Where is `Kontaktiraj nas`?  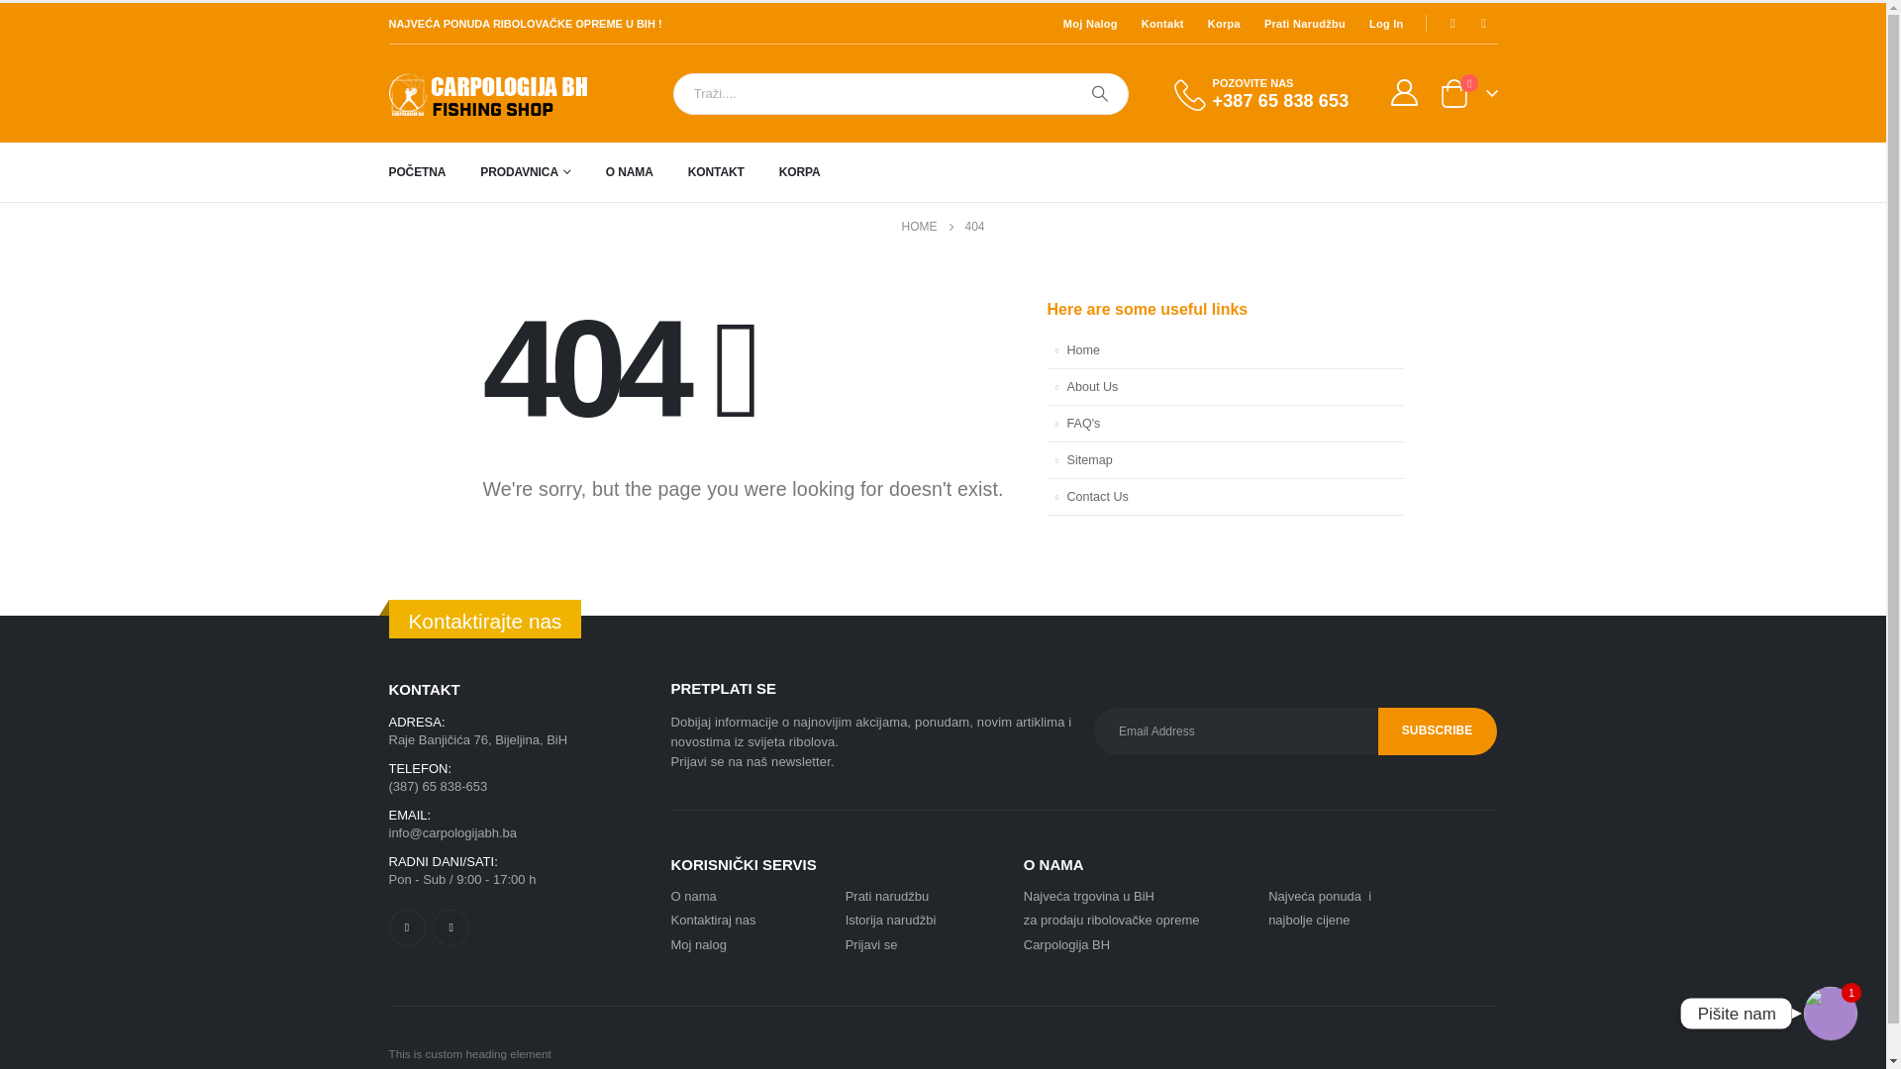 Kontaktiraj nas is located at coordinates (714, 921).